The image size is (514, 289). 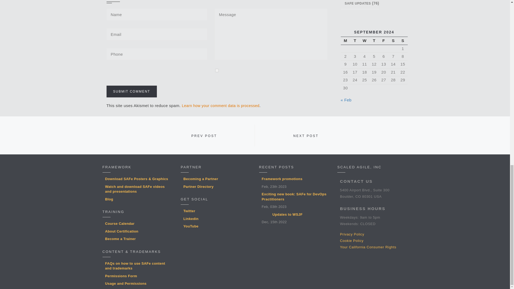 I want to click on yes, so click(x=217, y=71).